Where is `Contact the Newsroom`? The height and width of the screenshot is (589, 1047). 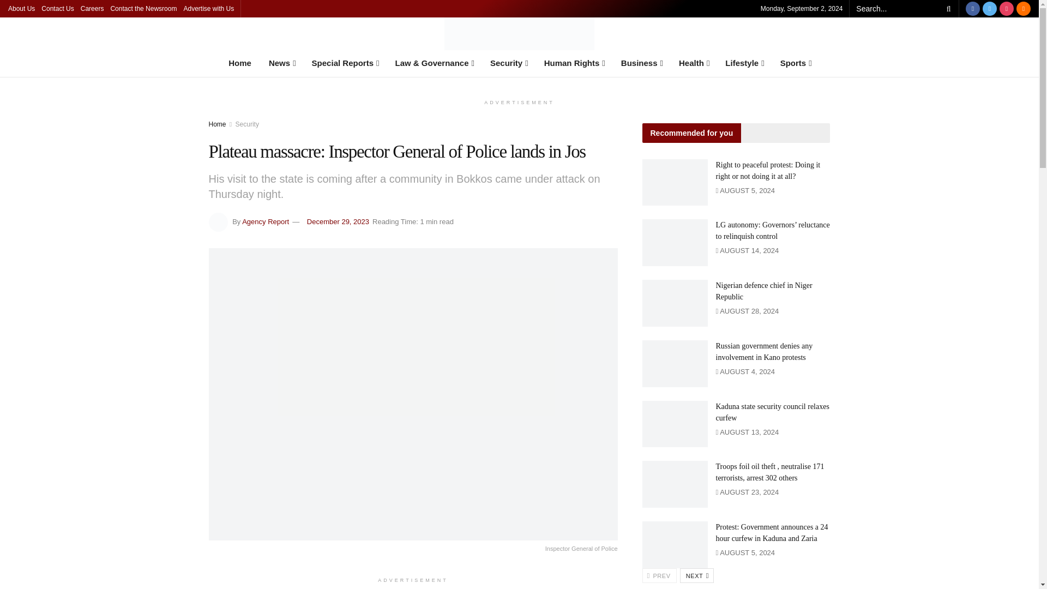 Contact the Newsroom is located at coordinates (143, 9).